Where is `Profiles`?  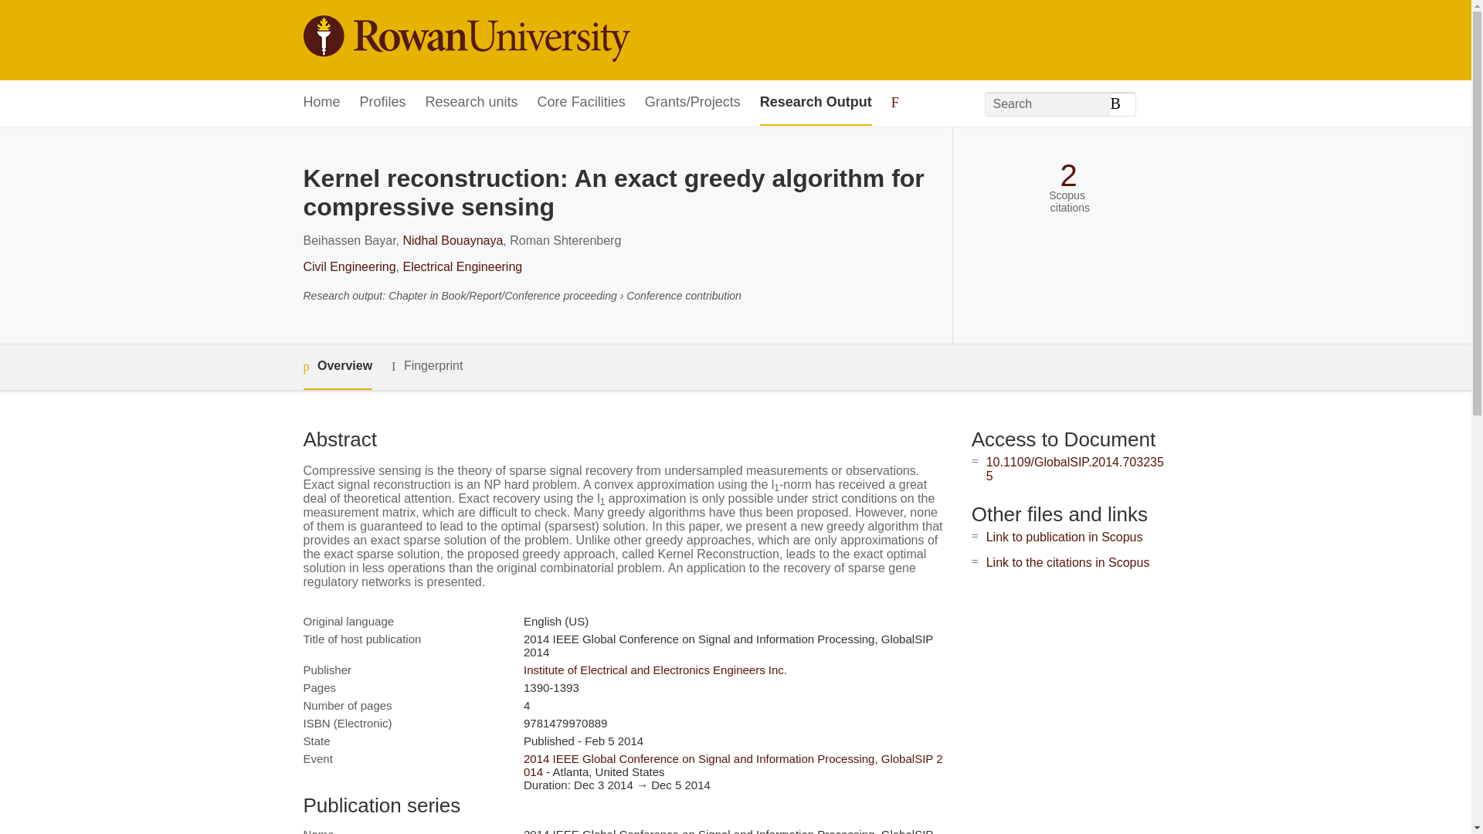 Profiles is located at coordinates (383, 103).